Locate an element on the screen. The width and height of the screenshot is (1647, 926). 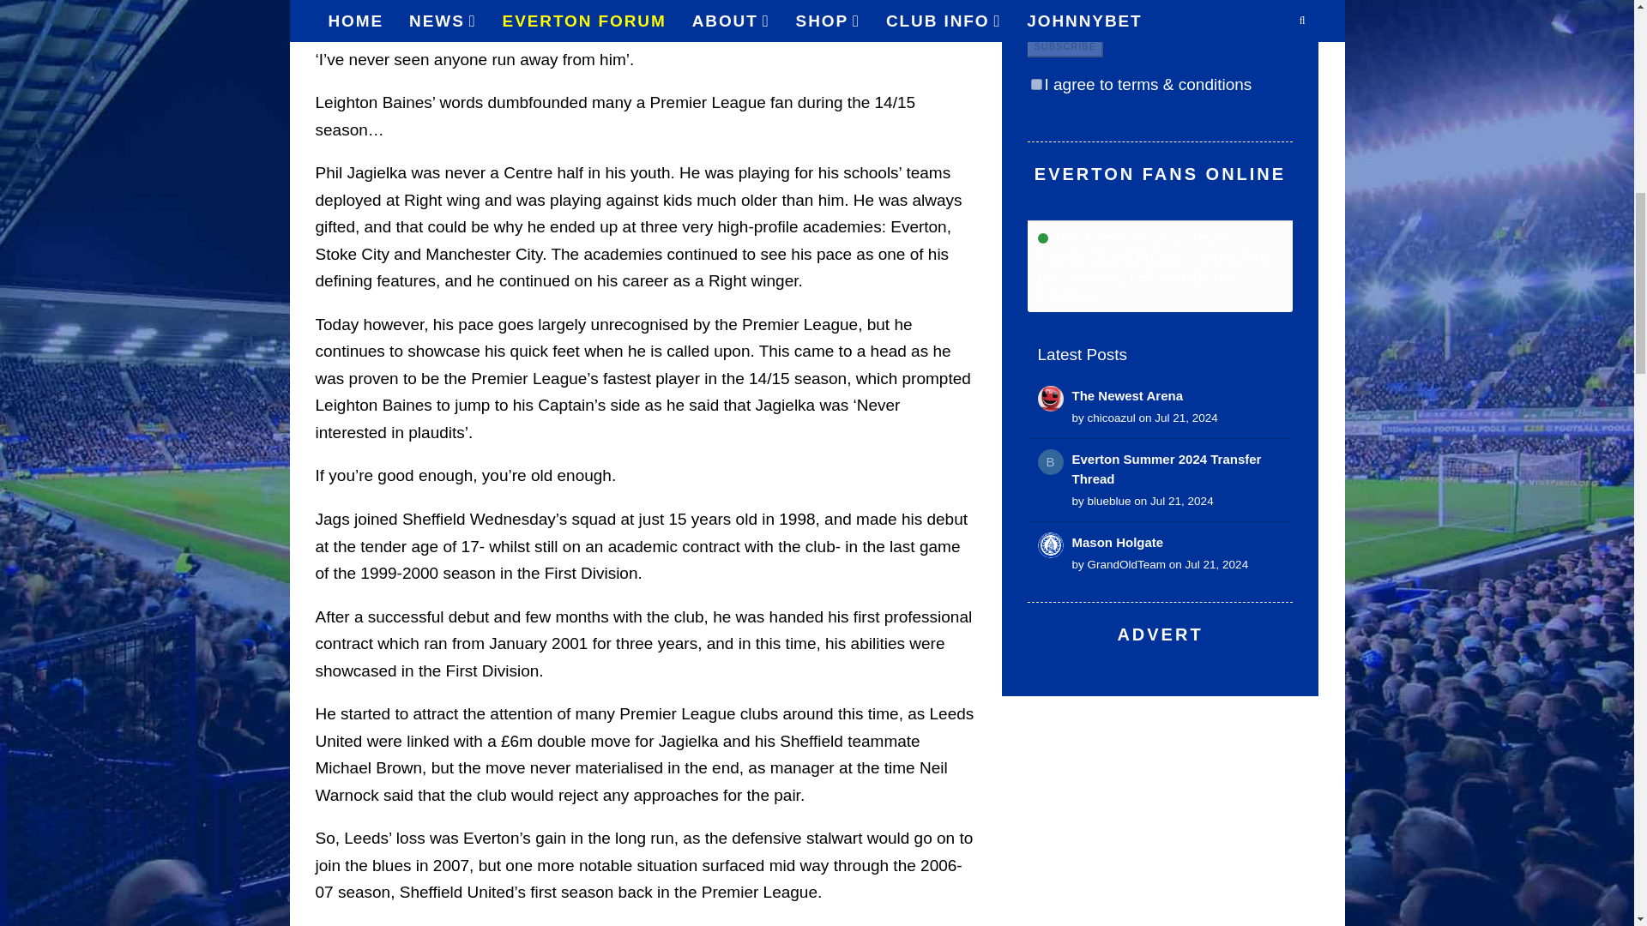
Subscribe is located at coordinates (1065, 46).